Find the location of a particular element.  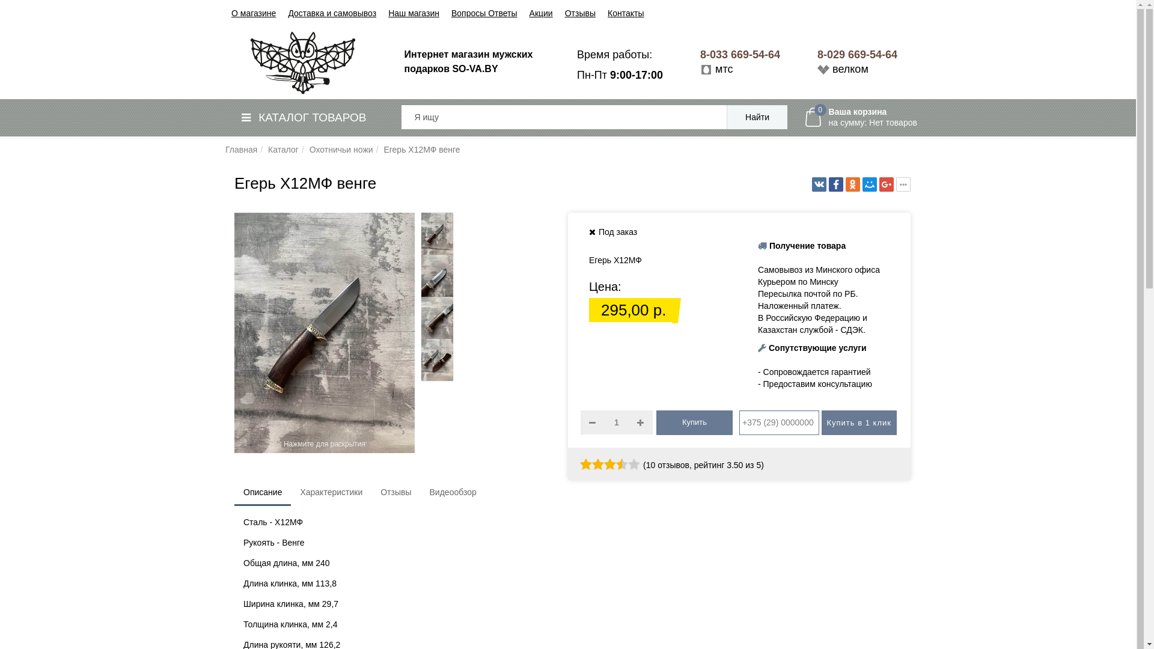

8-033 669-54-64 is located at coordinates (740, 55).